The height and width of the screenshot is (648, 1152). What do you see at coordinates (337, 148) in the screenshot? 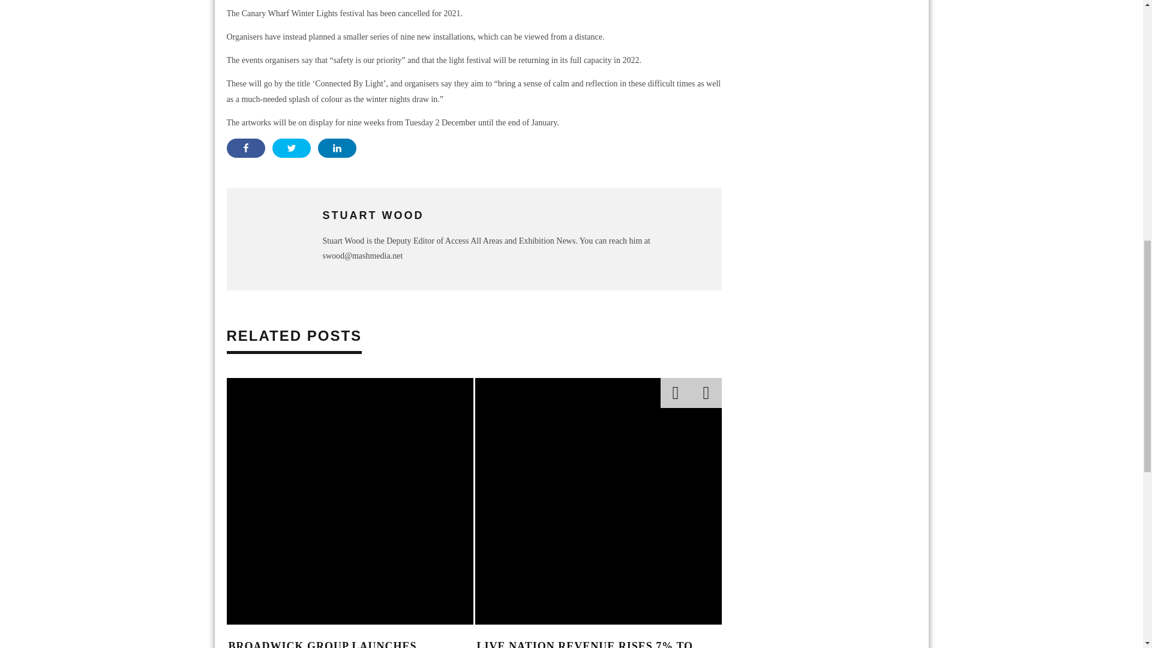
I see `Share on LinkedIn` at bounding box center [337, 148].